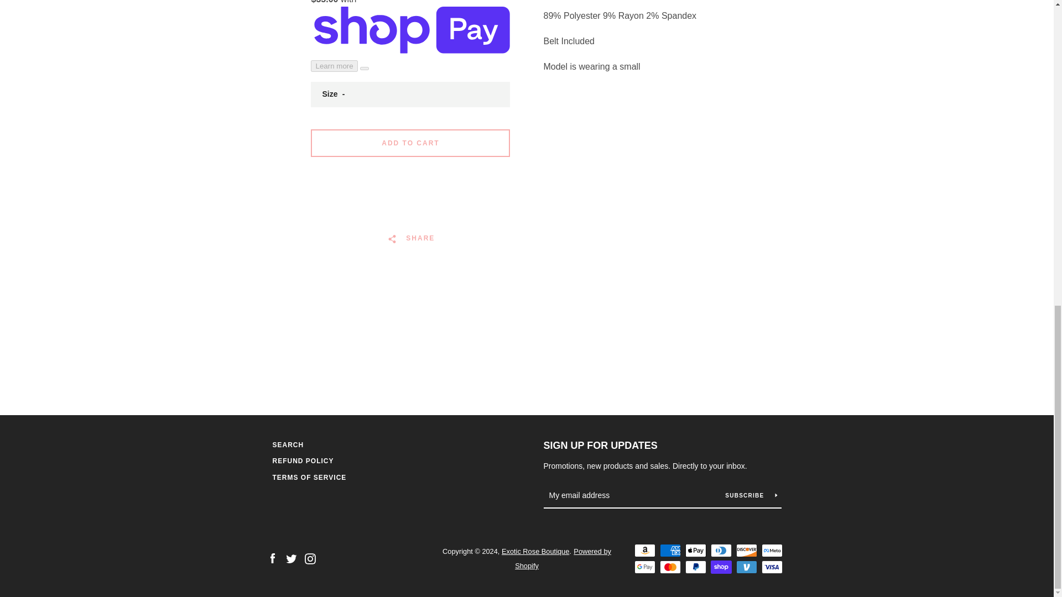  What do you see at coordinates (721, 567) in the screenshot?
I see `Shop Pay` at bounding box center [721, 567].